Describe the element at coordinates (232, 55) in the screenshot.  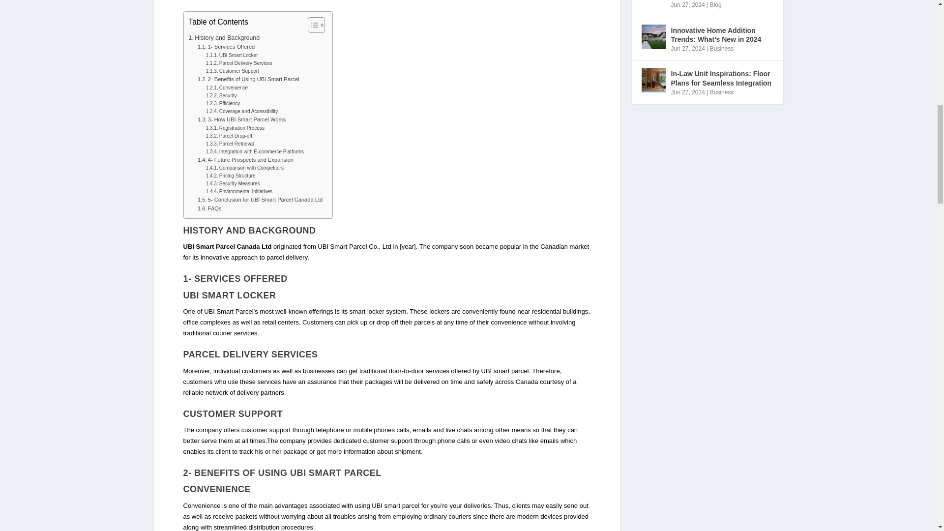
I see `UBI Smart Locker` at that location.